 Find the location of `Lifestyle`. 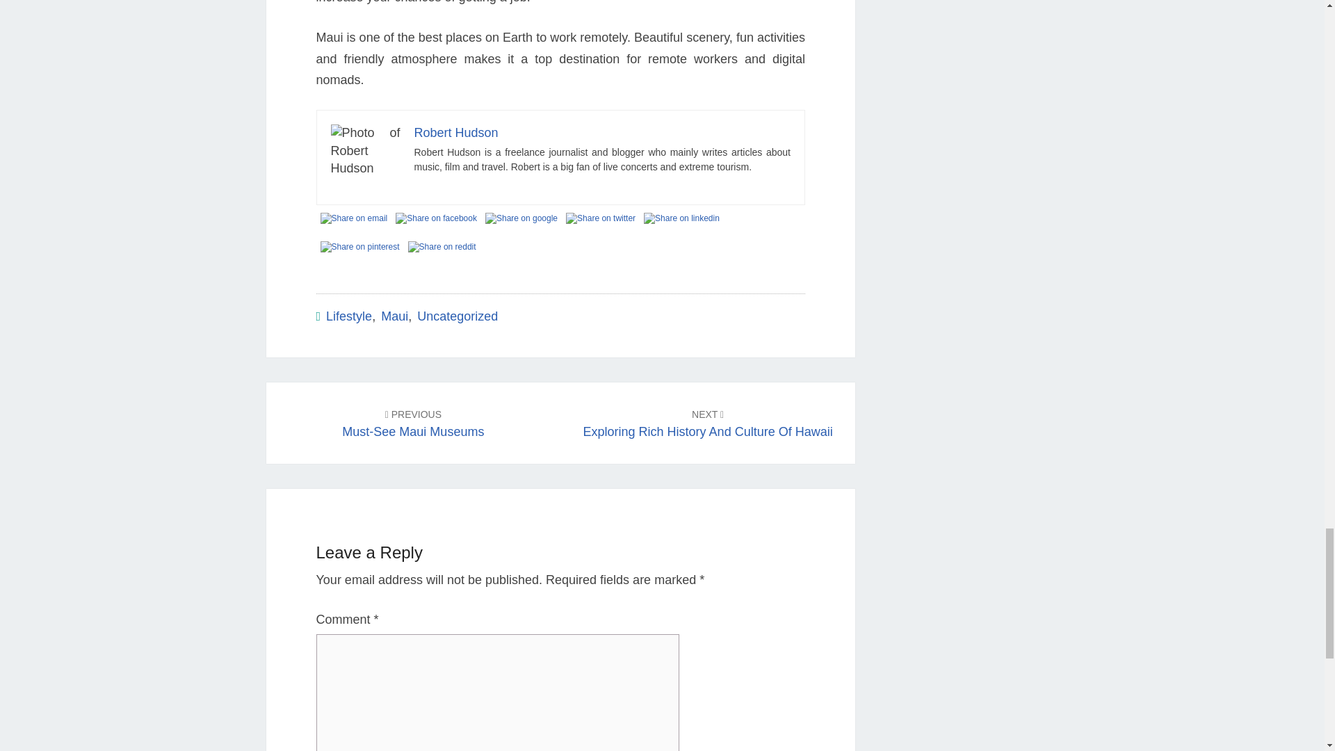

Lifestyle is located at coordinates (349, 316).